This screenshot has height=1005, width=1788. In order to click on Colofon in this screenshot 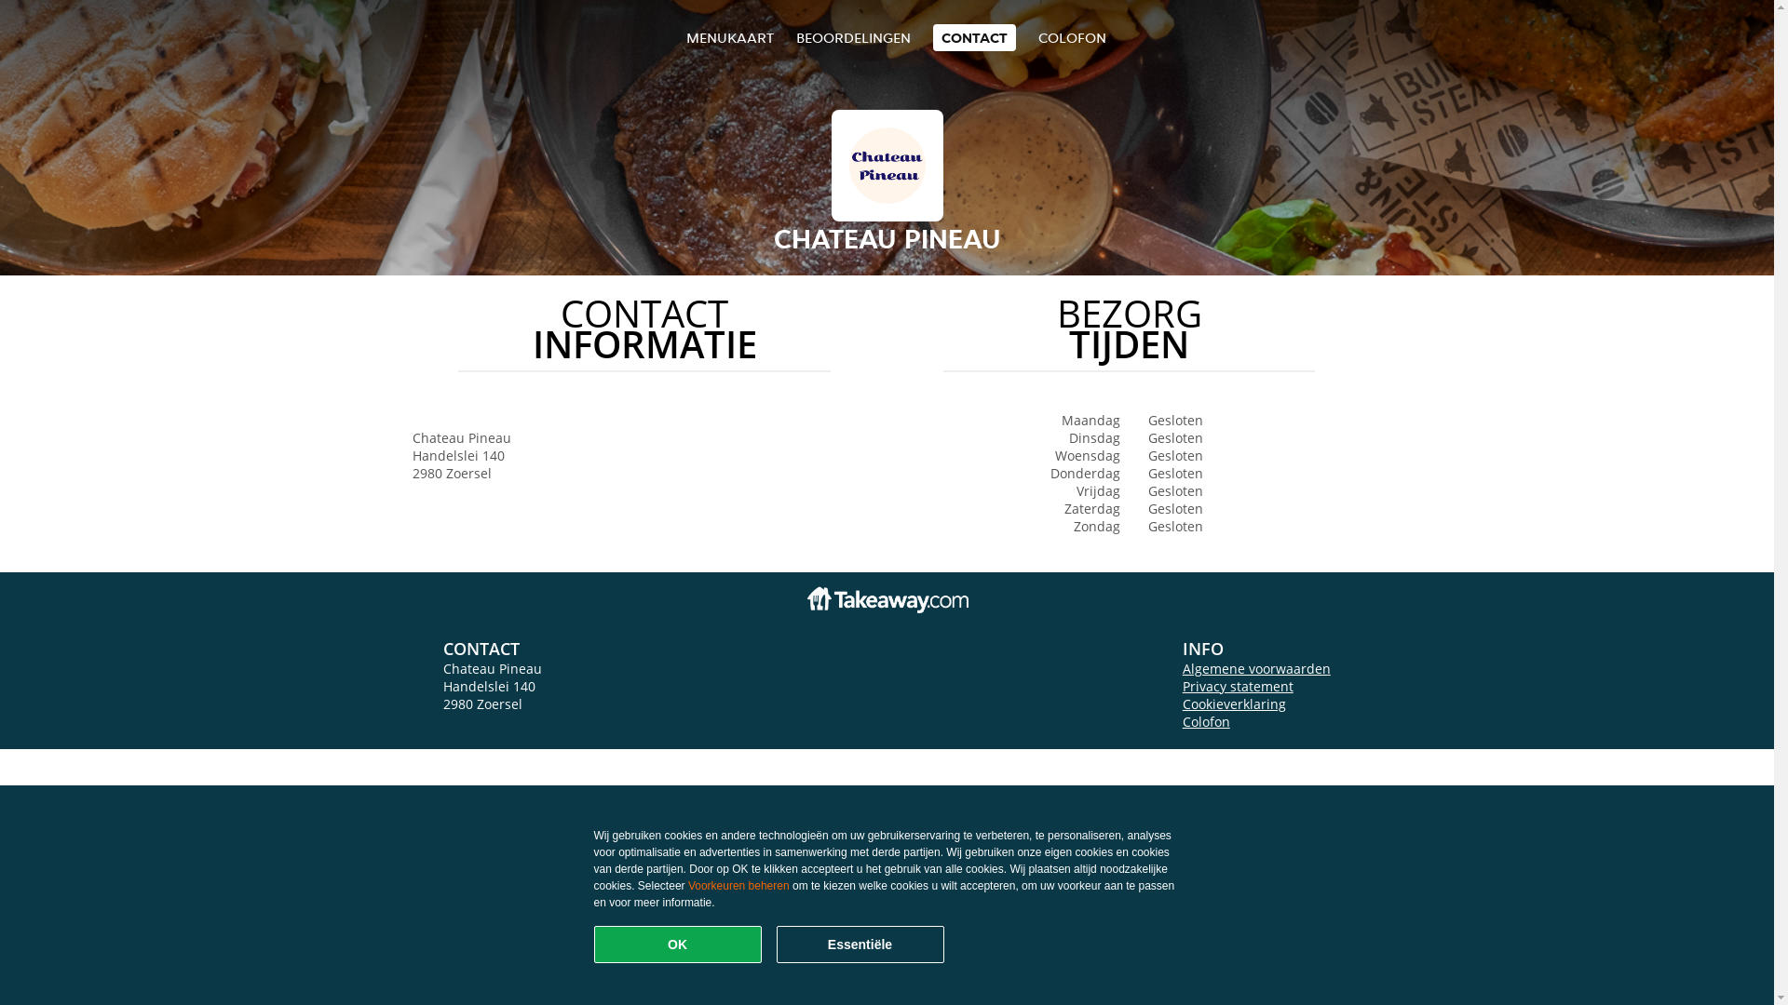, I will do `click(1207, 722)`.